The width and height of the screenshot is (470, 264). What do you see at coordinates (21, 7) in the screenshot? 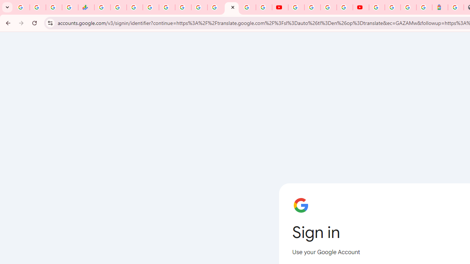
I see `Google Workspace Admin Community` at bounding box center [21, 7].